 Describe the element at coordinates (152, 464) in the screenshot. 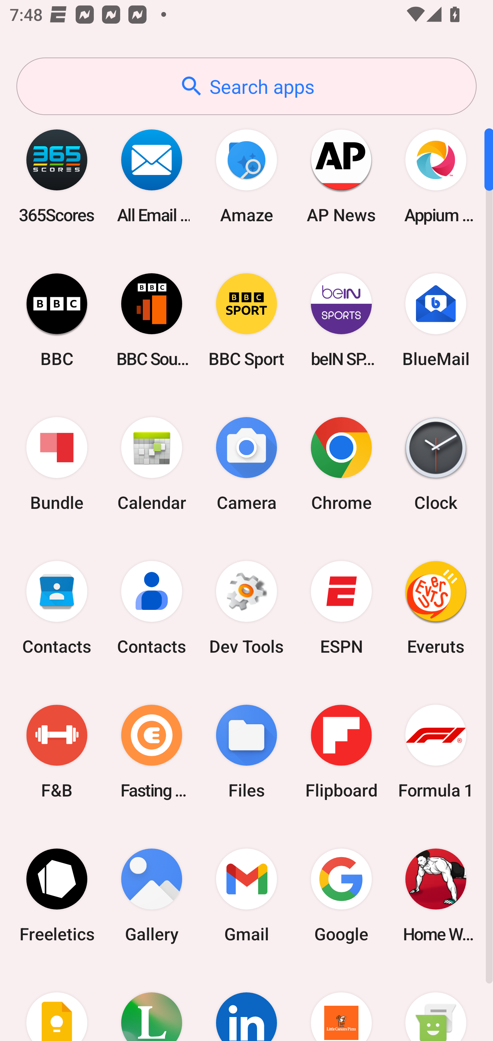

I see `Calendar` at that location.